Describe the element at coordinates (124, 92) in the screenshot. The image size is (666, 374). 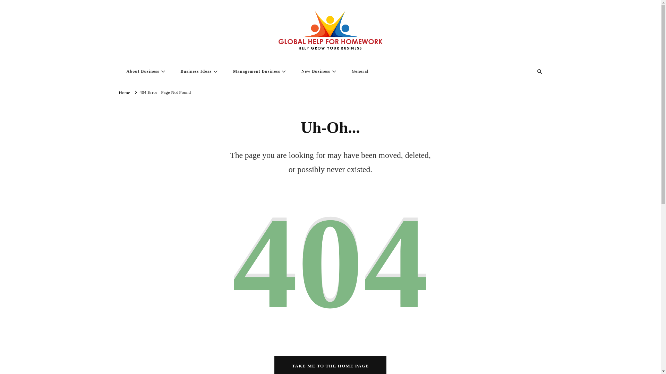
I see `Home` at that location.